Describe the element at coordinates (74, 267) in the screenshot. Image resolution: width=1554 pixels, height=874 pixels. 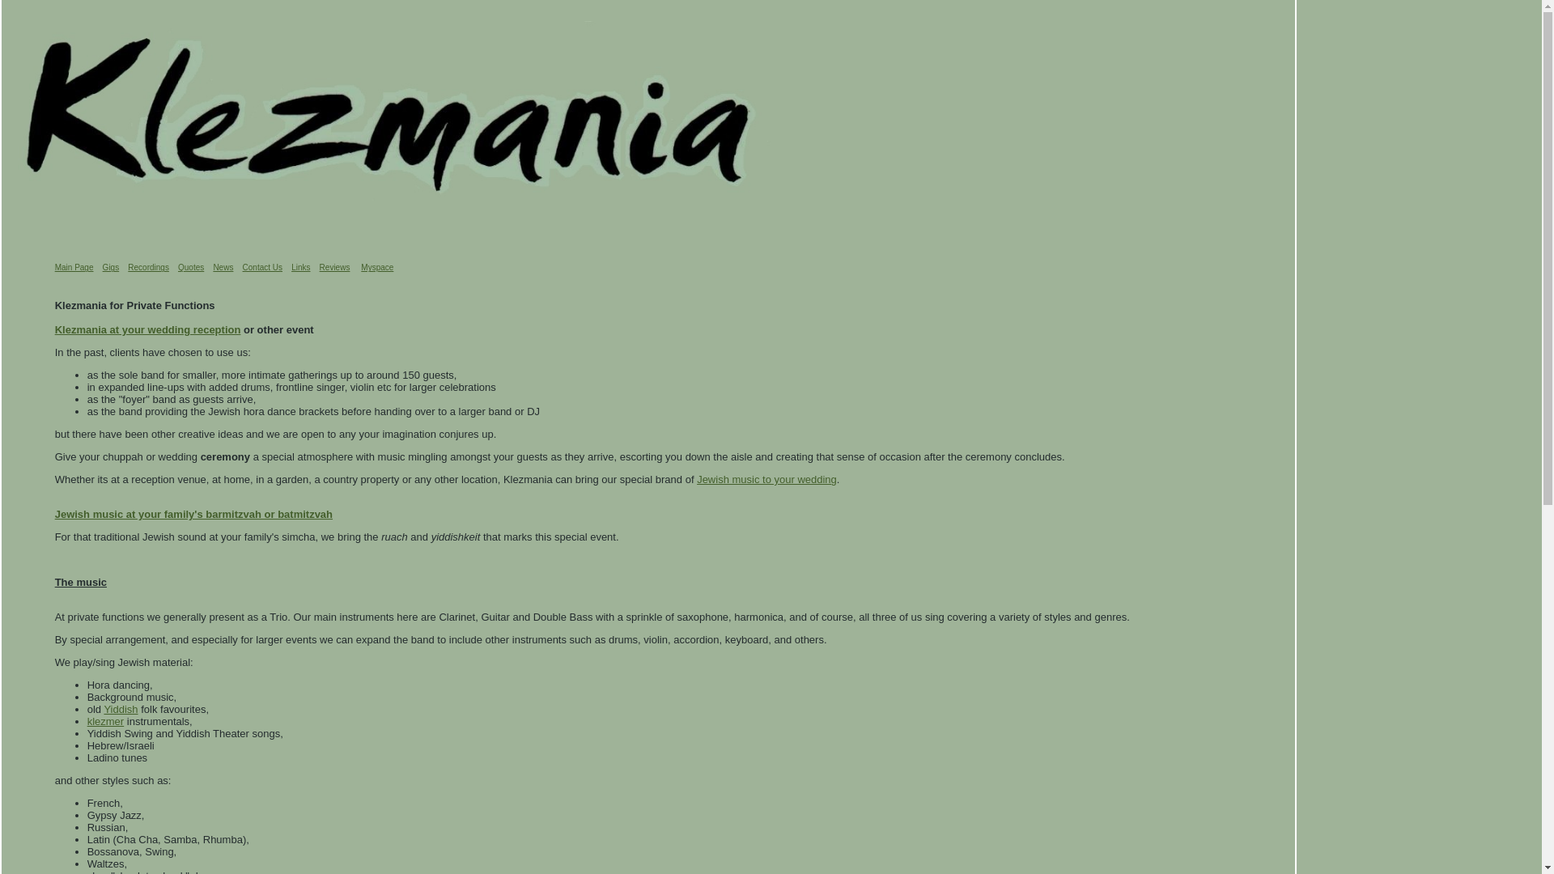
I see `Main Page` at that location.